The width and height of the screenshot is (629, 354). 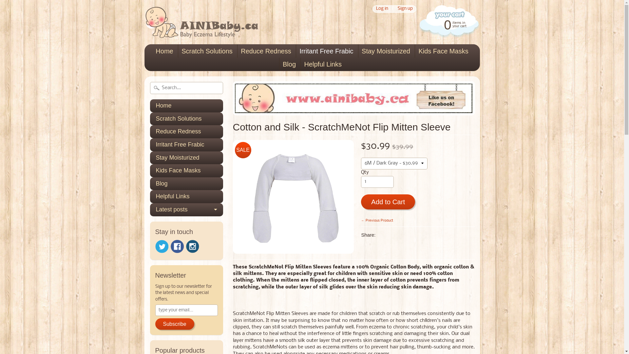 I want to click on Helpful Links, so click(x=323, y=64).